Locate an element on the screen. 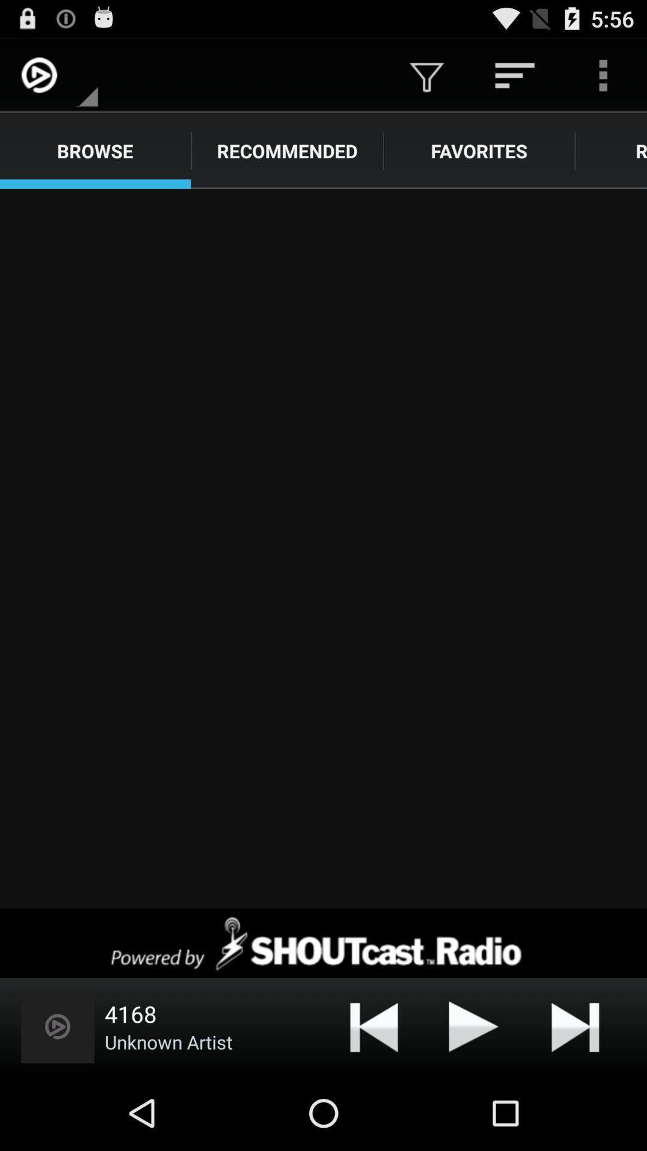 The height and width of the screenshot is (1151, 647). press the icon above favorites item is located at coordinates (515, 76).